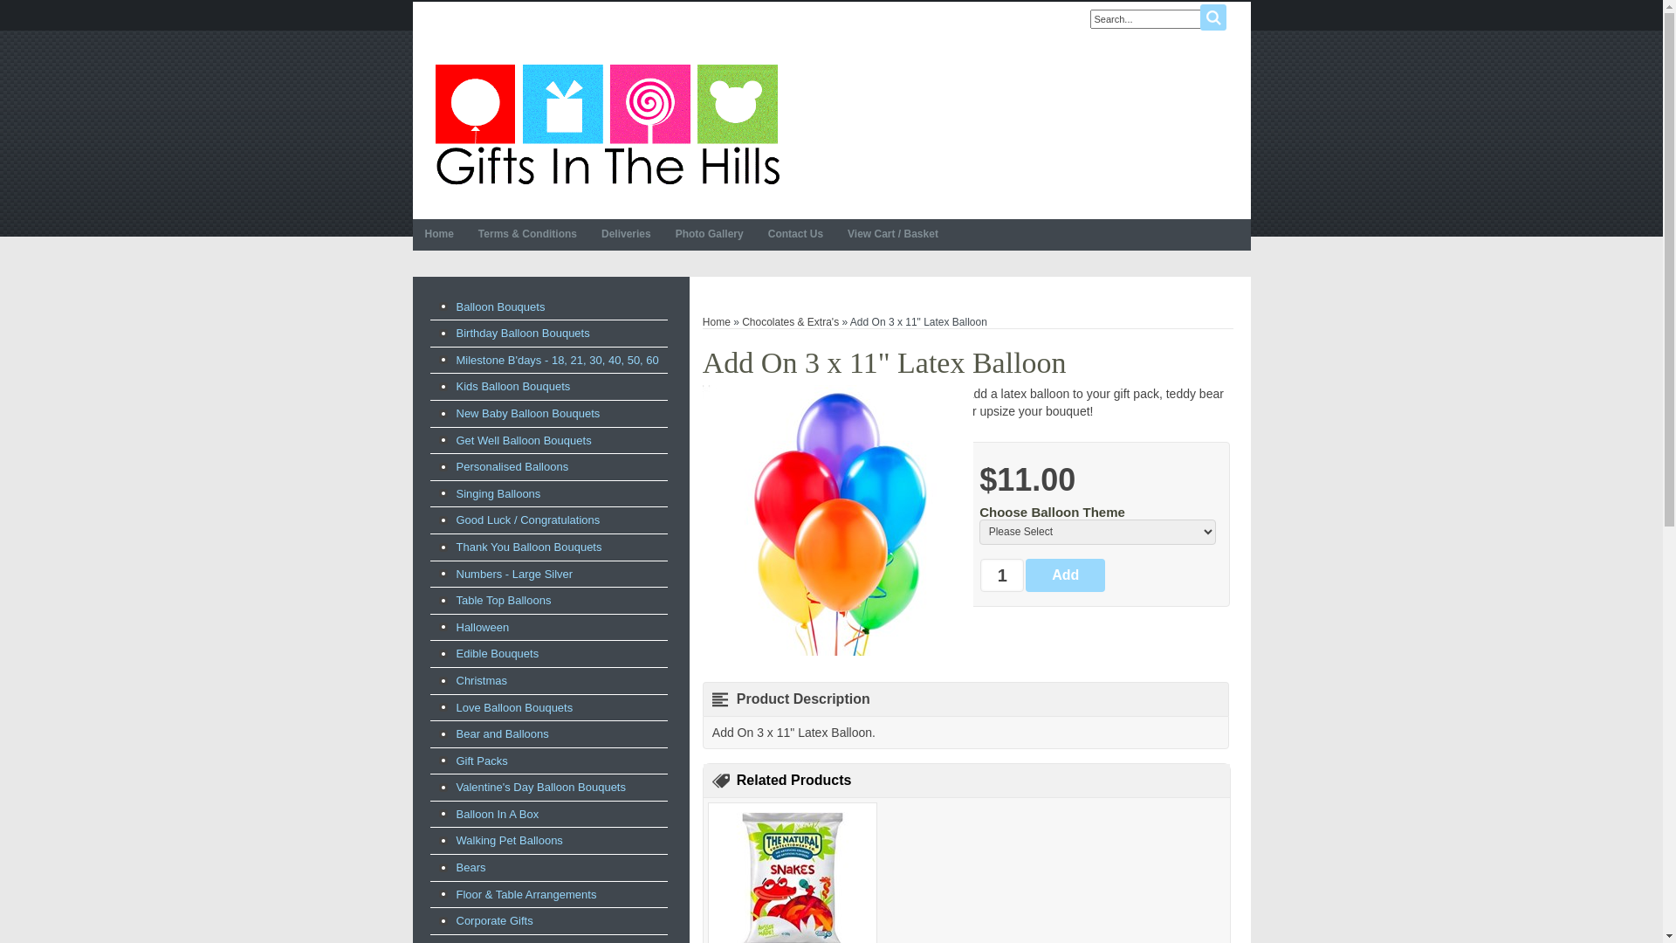 The width and height of the screenshot is (1676, 943). What do you see at coordinates (627, 235) in the screenshot?
I see `Deliveries` at bounding box center [627, 235].